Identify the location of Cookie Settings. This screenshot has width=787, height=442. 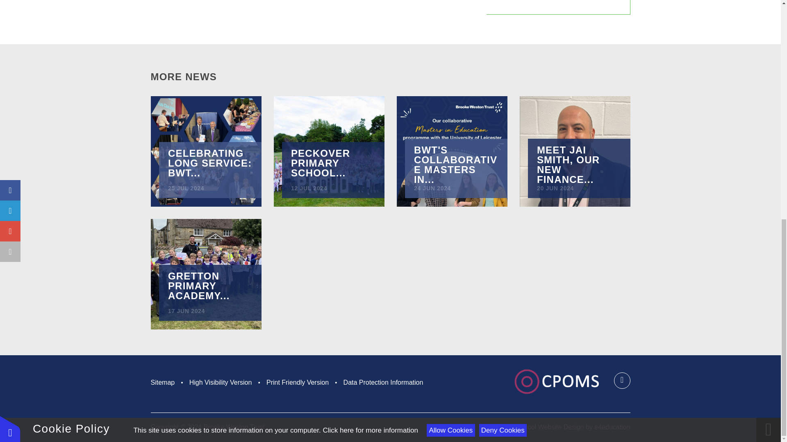
(10, 3).